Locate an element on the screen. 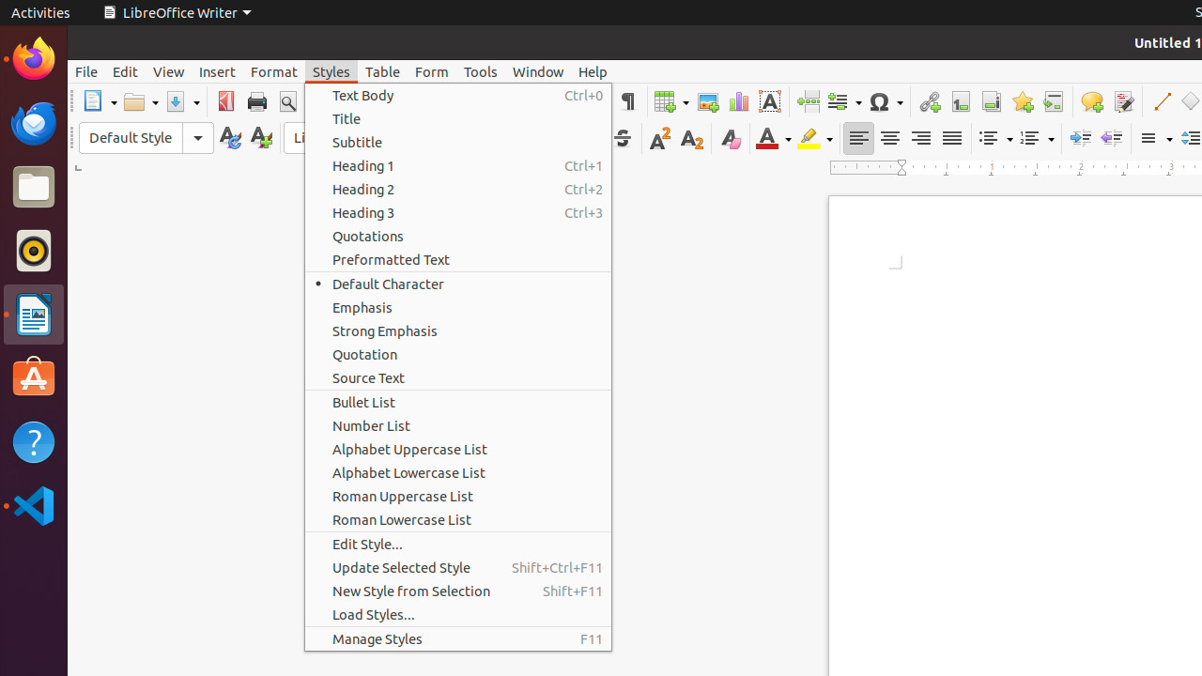 The height and width of the screenshot is (676, 1202). Heading 3 is located at coordinates (458, 212).